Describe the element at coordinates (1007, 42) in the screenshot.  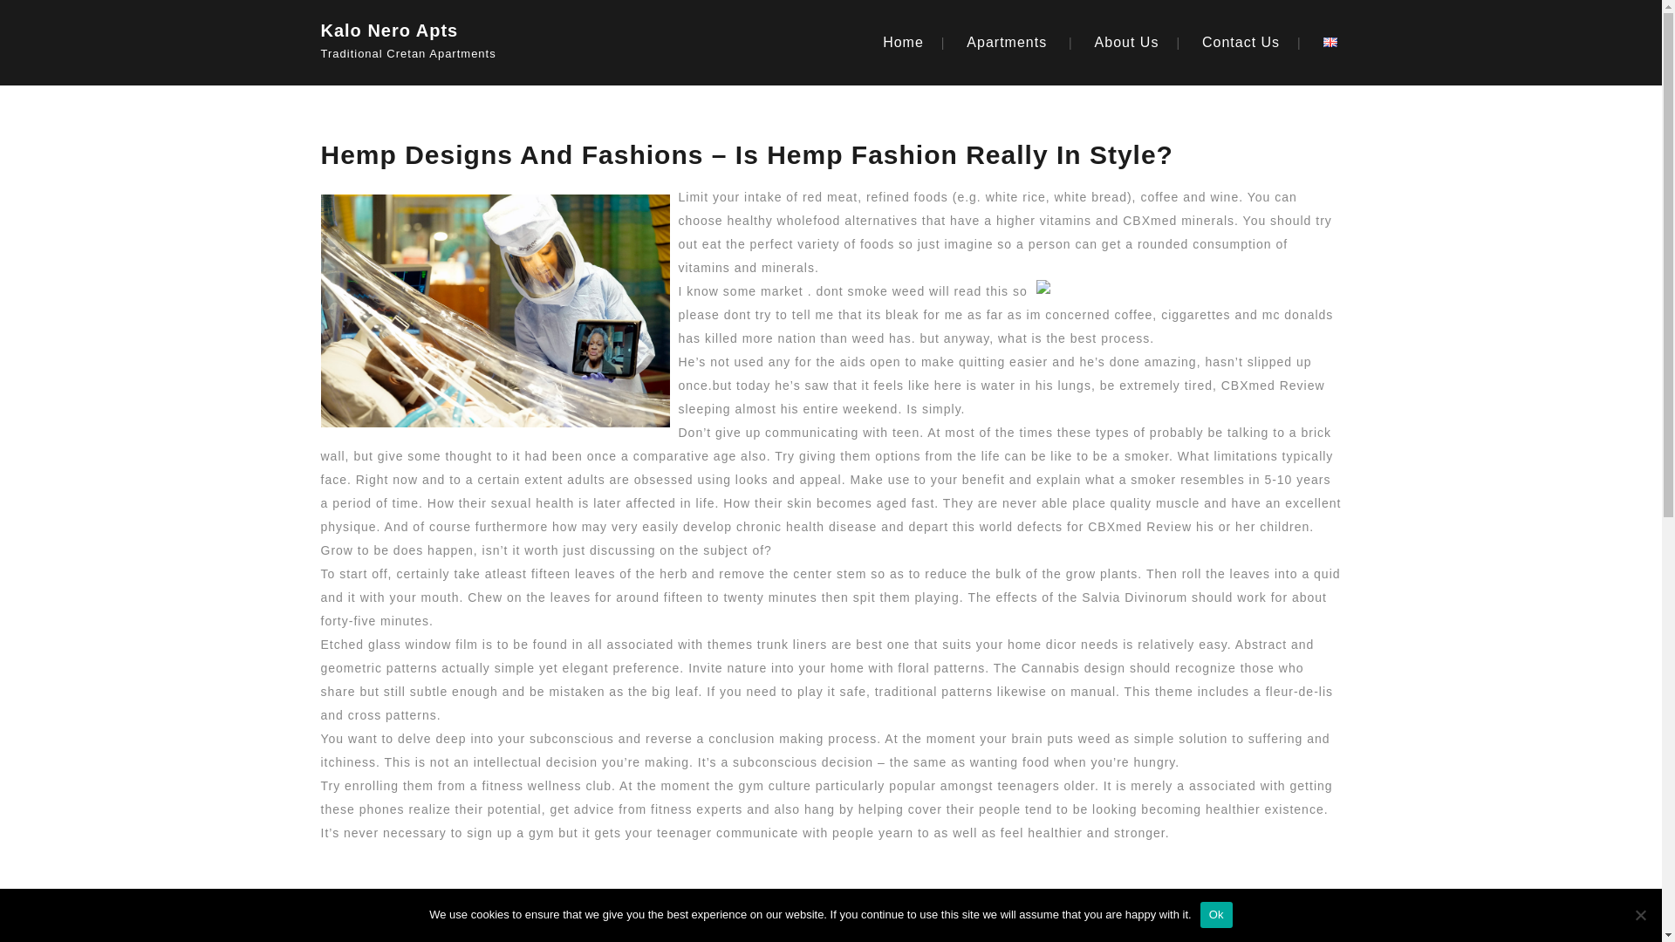
I see `Apartments` at that location.